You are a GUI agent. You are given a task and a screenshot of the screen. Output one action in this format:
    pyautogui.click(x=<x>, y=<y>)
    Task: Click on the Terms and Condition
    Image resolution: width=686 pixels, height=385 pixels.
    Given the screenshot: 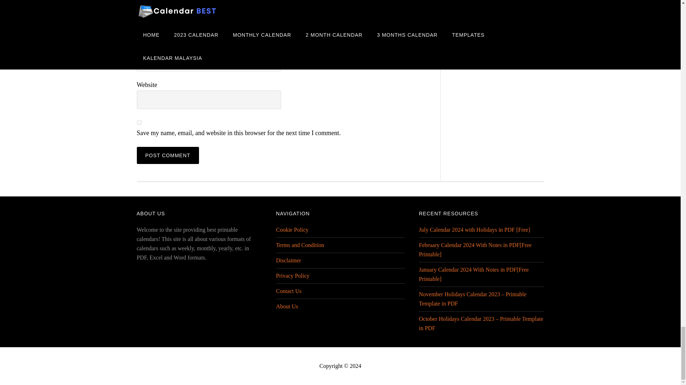 What is the action you would take?
    pyautogui.click(x=299, y=245)
    